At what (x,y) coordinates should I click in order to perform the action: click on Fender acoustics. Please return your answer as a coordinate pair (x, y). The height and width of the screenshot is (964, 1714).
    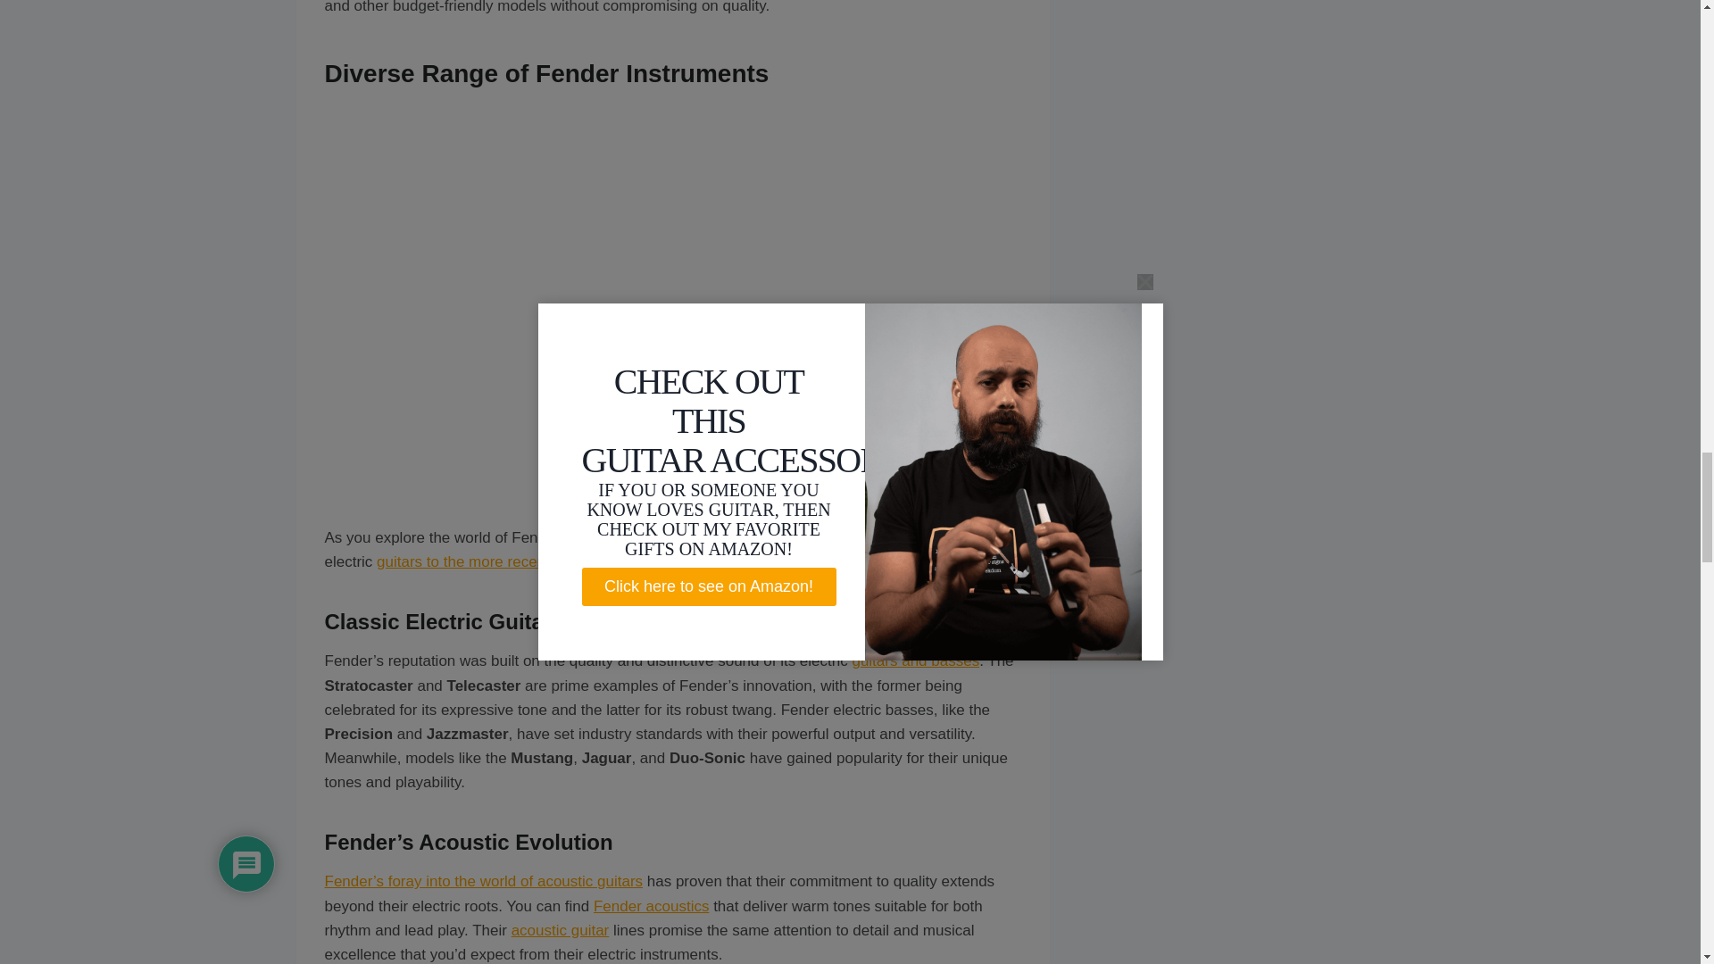
    Looking at the image, I should click on (651, 905).